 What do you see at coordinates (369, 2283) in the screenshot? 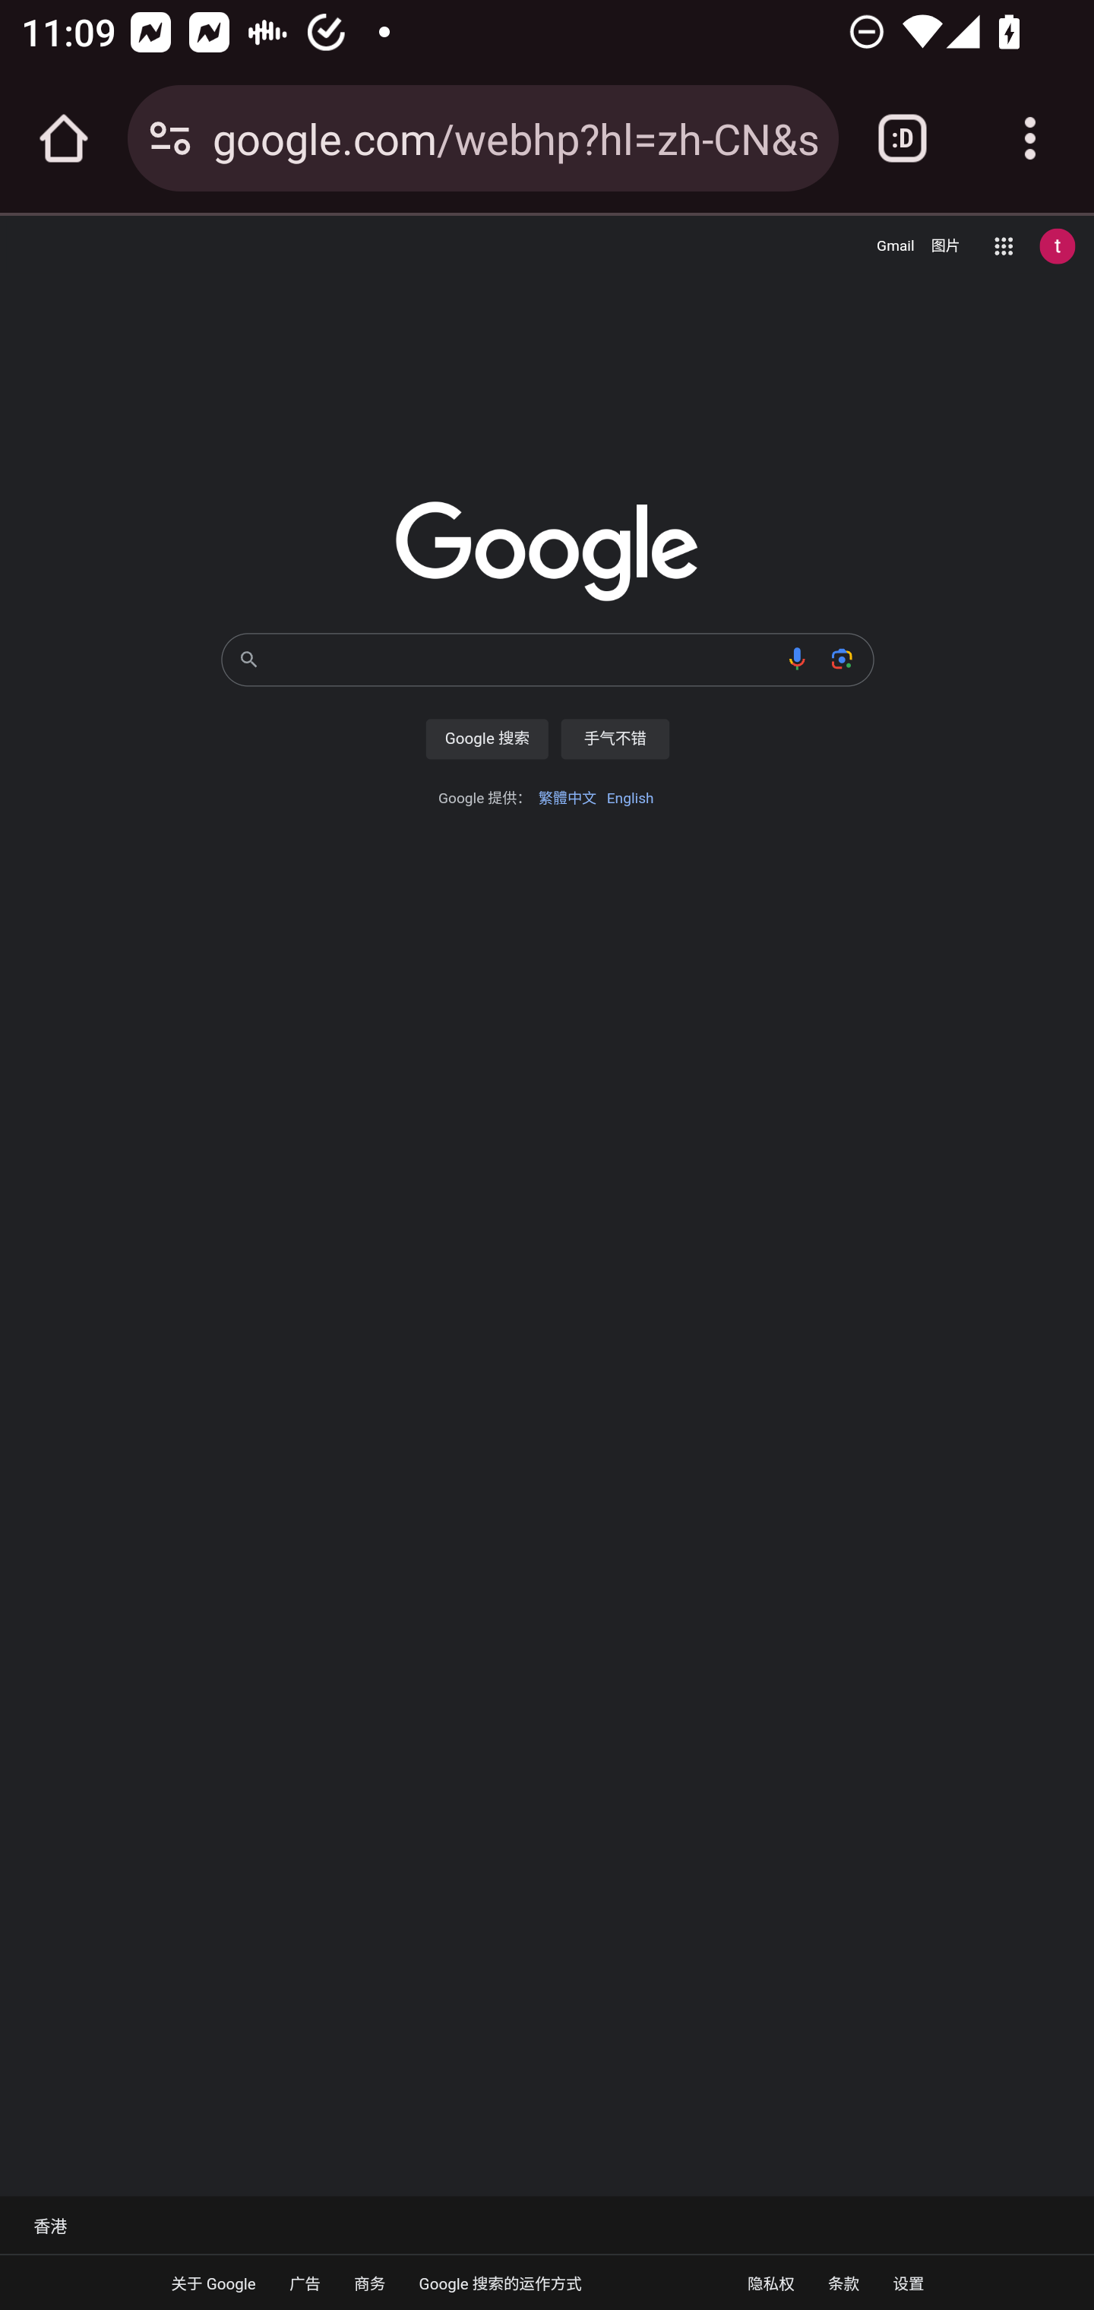
I see `商务` at bounding box center [369, 2283].